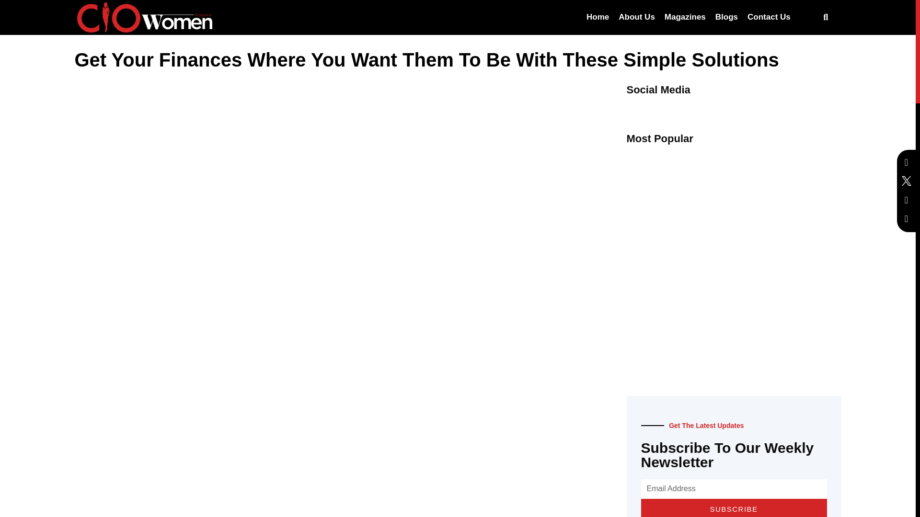 Image resolution: width=920 pixels, height=517 pixels. Describe the element at coordinates (726, 17) in the screenshot. I see `Blogs` at that location.